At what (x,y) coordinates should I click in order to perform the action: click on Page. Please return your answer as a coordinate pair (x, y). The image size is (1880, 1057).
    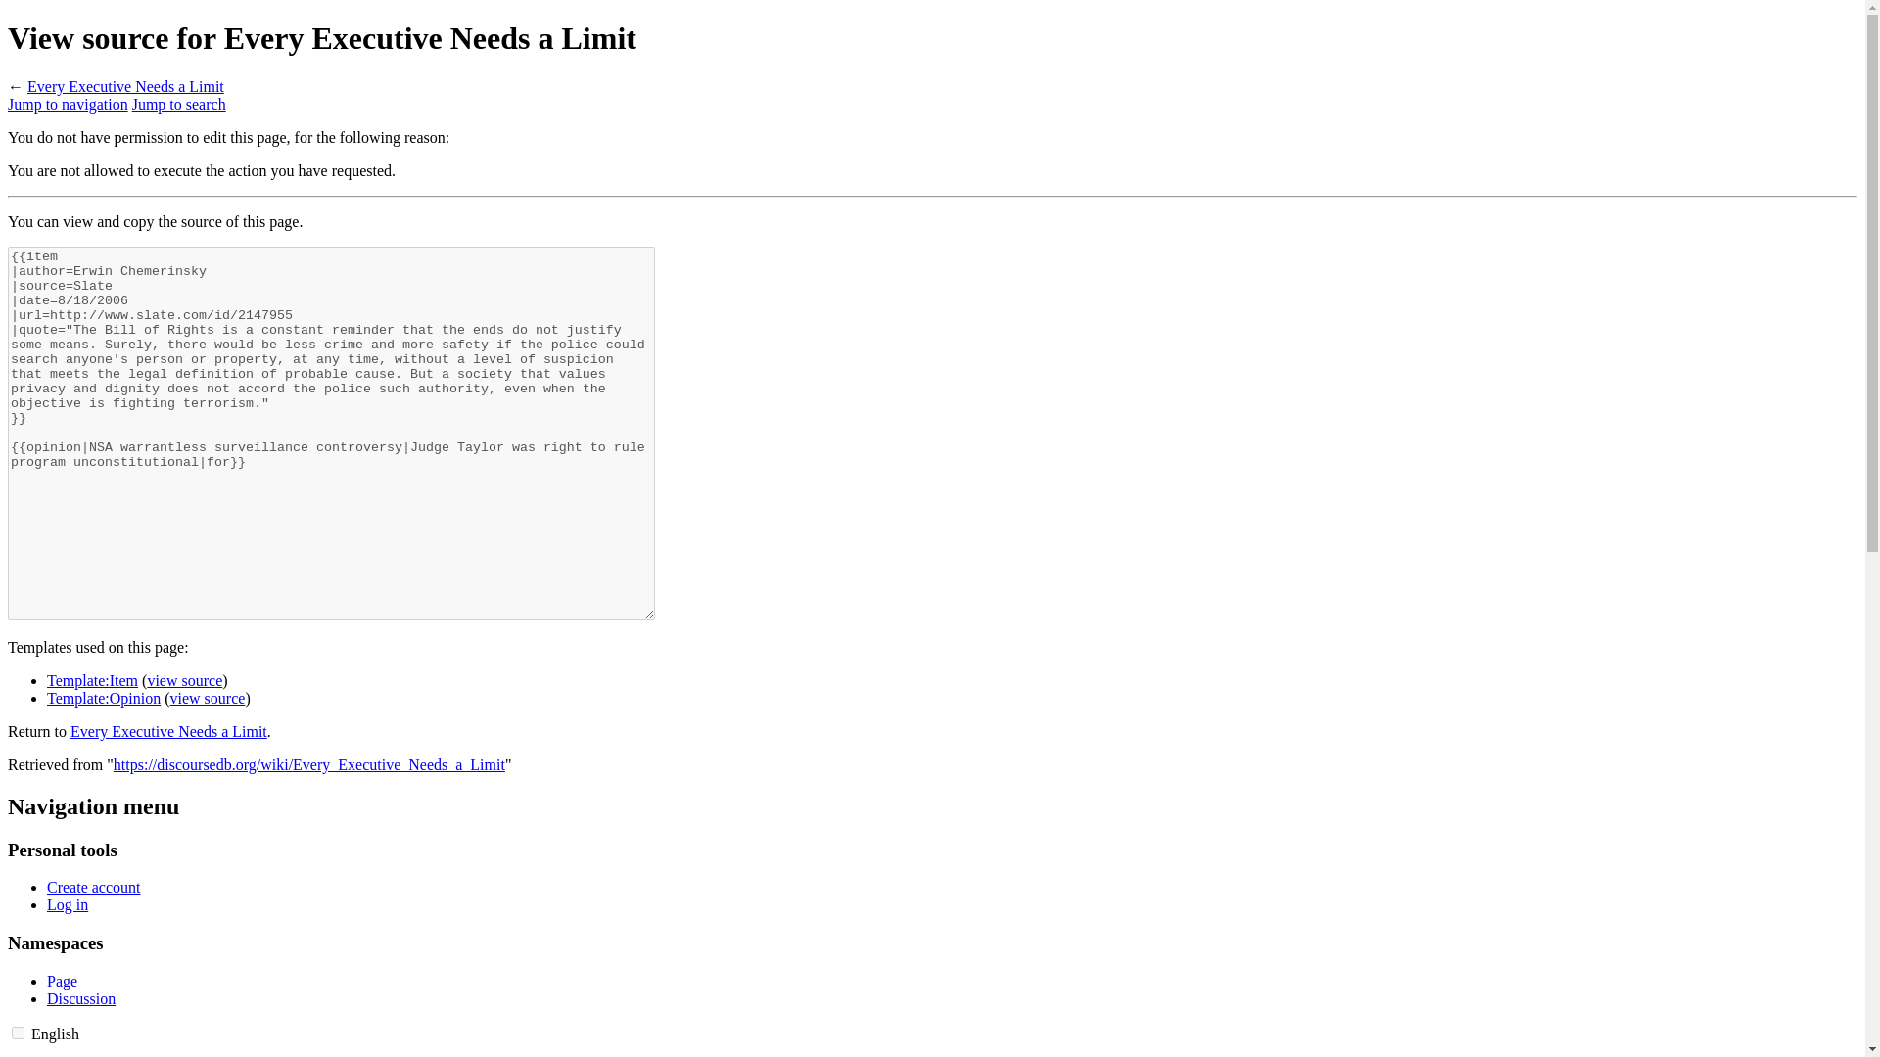
    Looking at the image, I should click on (62, 981).